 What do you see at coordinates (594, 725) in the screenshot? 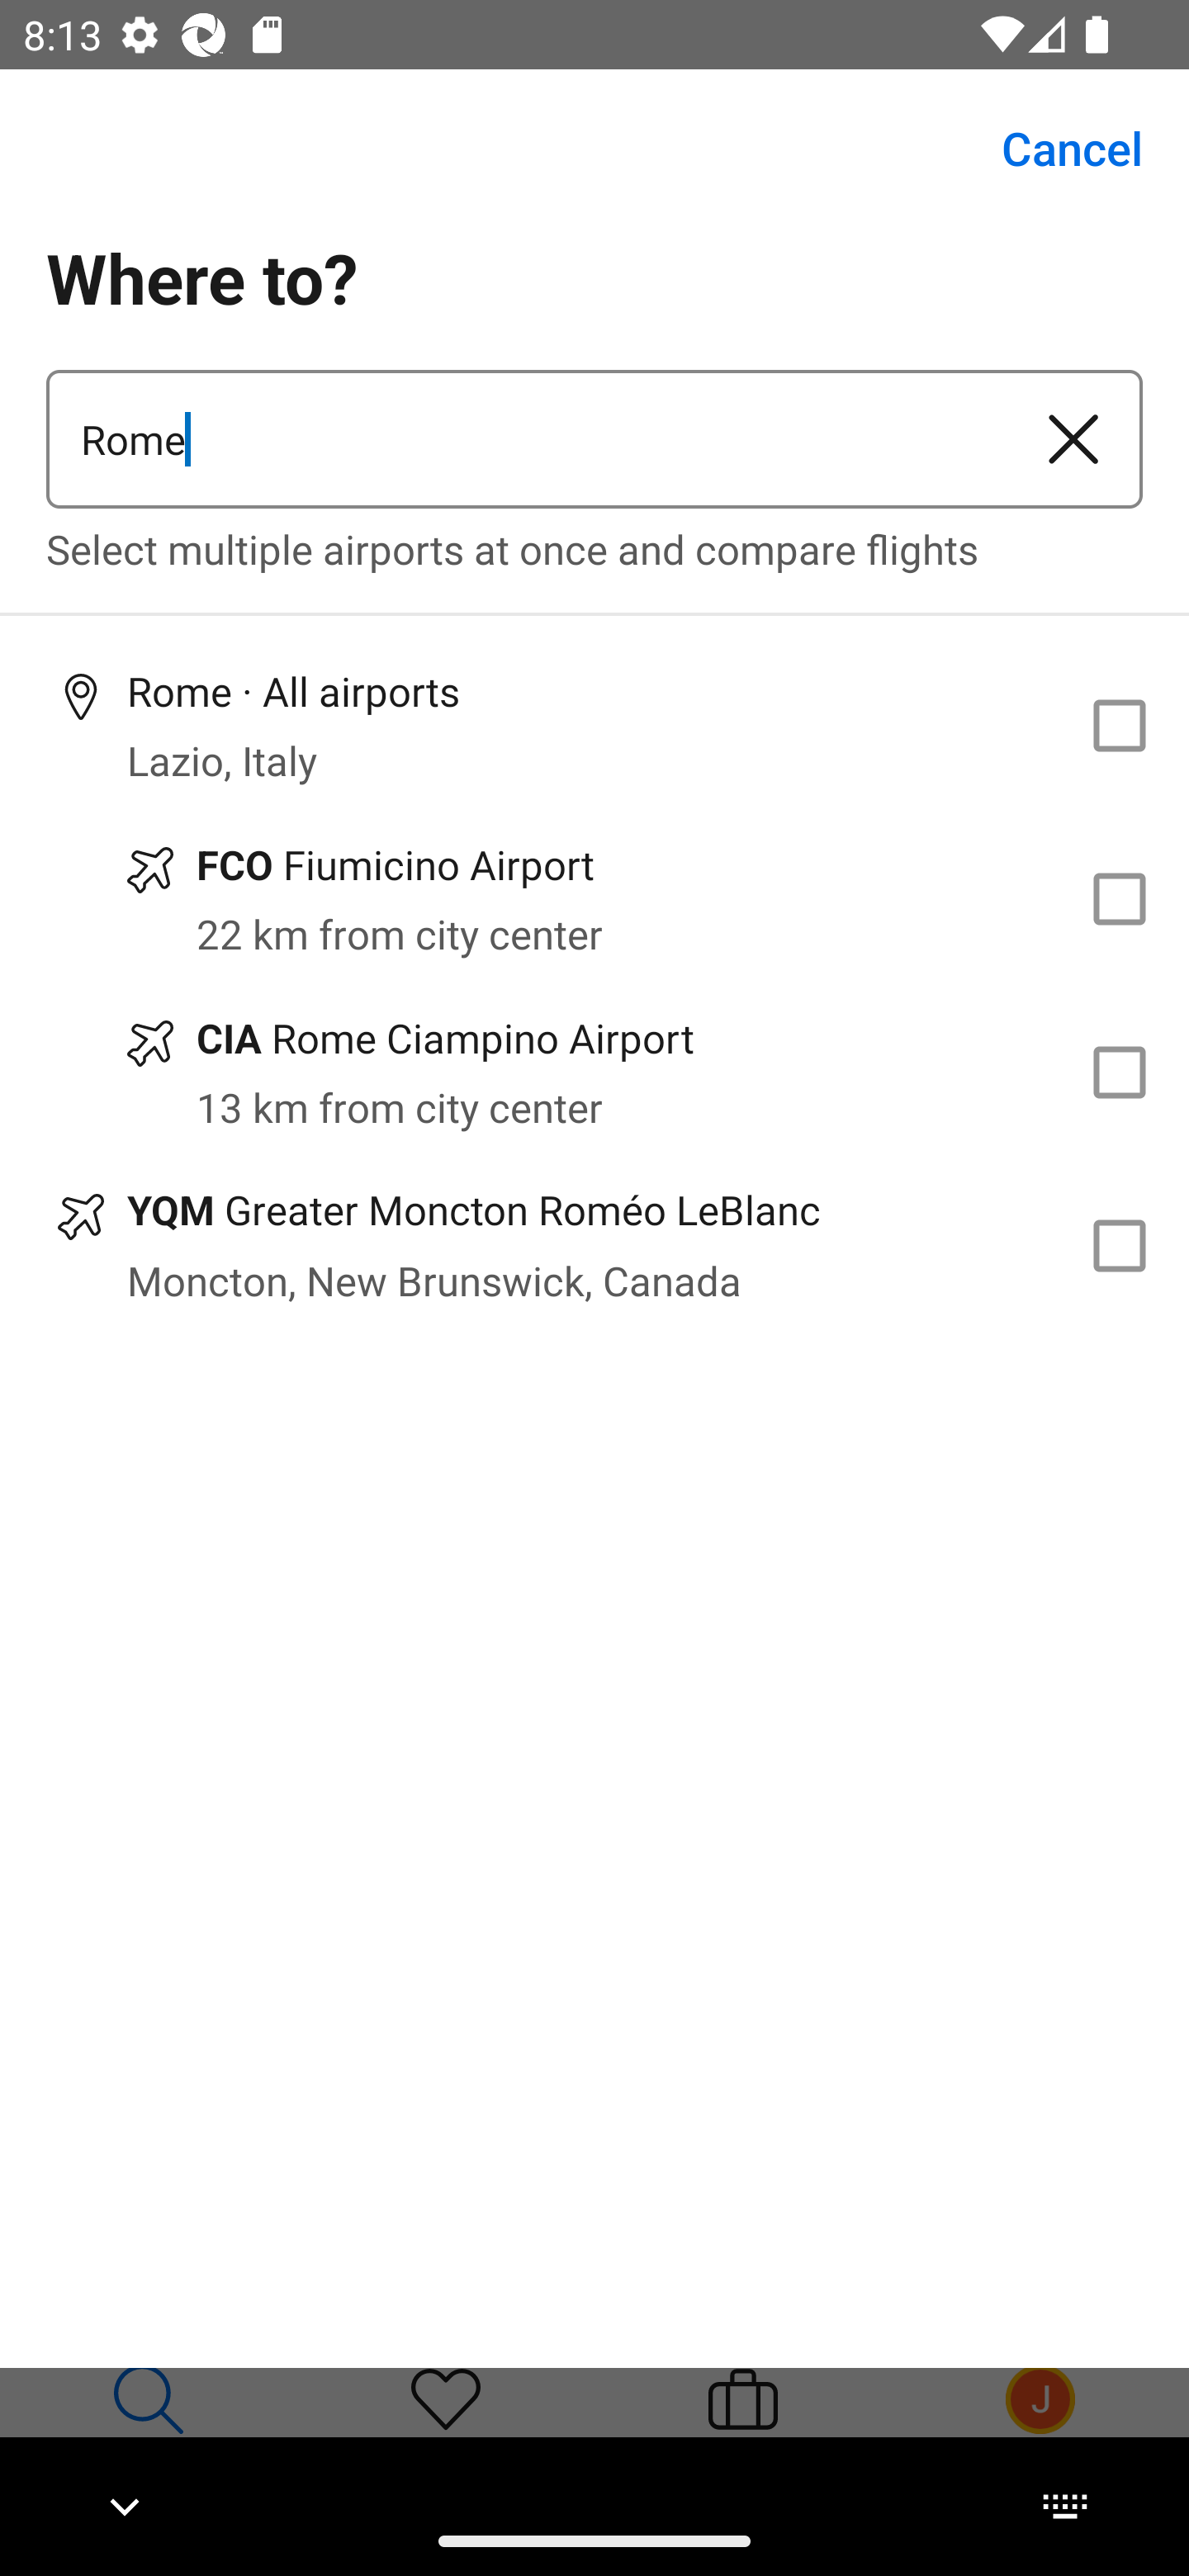
I see `Rome · All airports Lazio, Italy` at bounding box center [594, 725].